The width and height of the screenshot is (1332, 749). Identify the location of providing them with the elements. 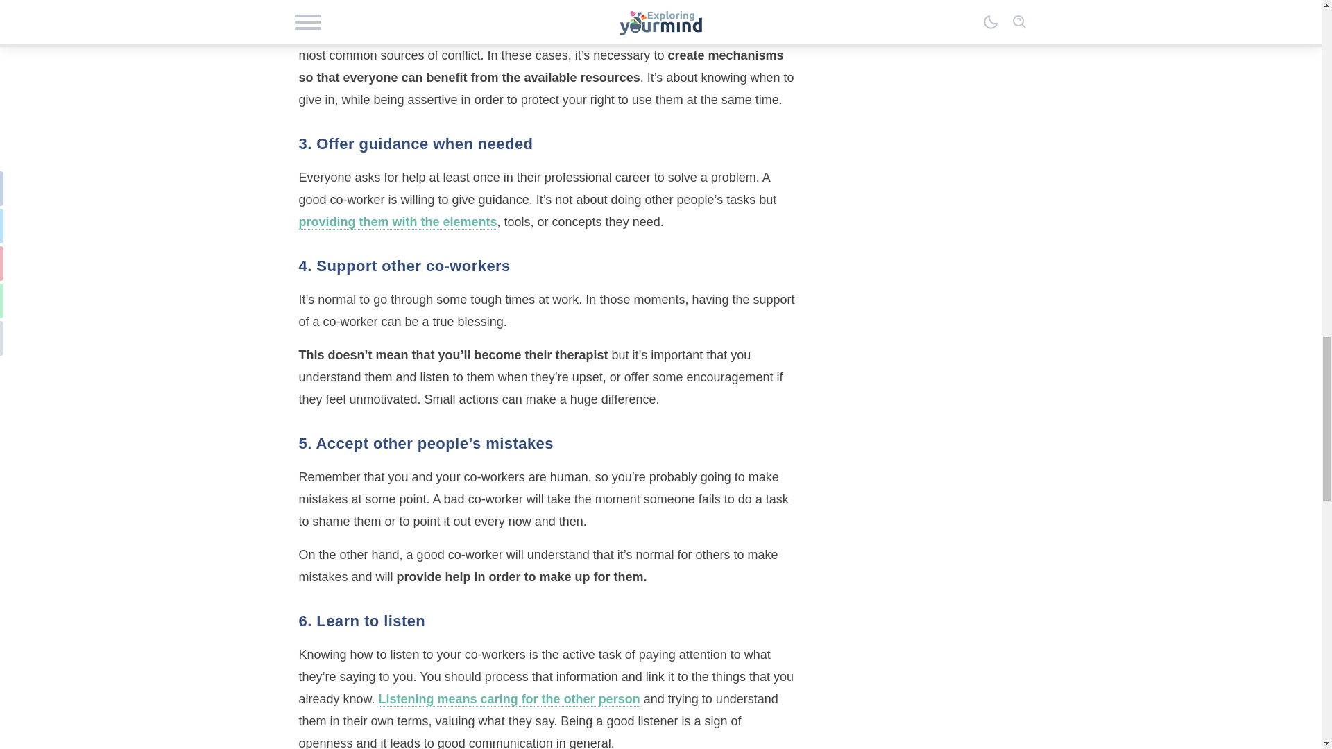
(398, 222).